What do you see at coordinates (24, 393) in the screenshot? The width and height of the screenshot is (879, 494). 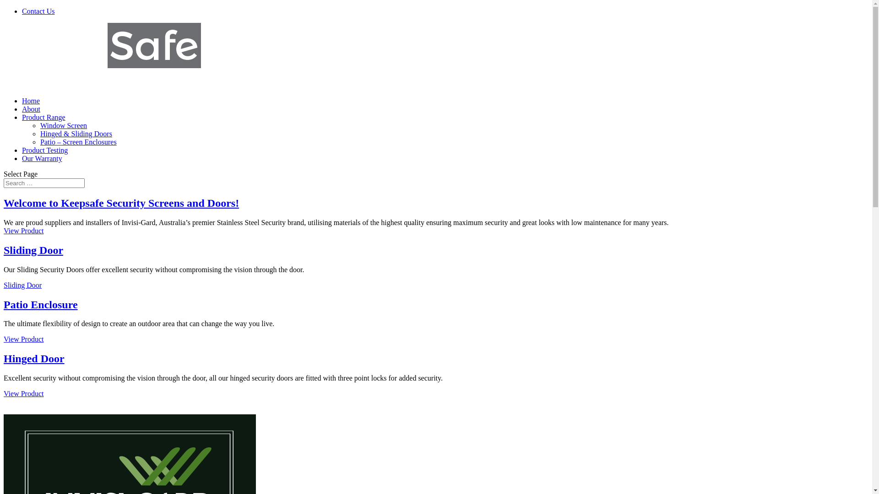 I see `View Product` at bounding box center [24, 393].